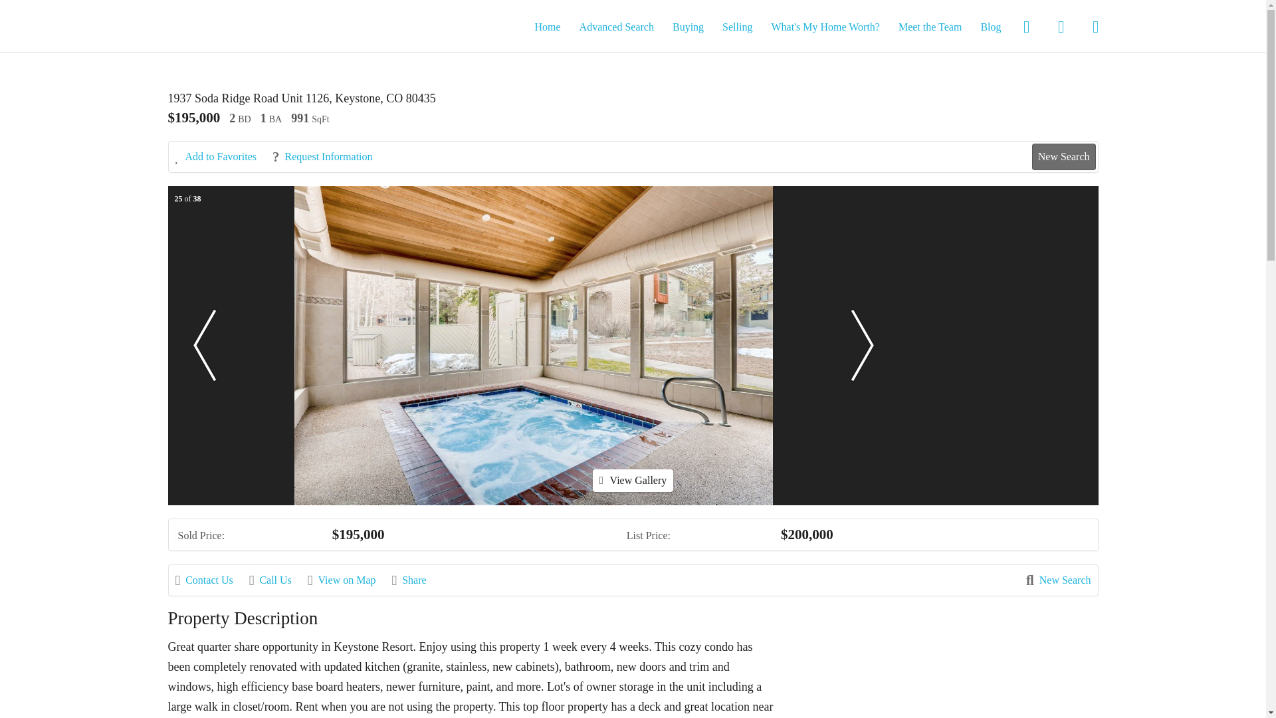 The image size is (1276, 718). I want to click on Call Us, so click(276, 580).